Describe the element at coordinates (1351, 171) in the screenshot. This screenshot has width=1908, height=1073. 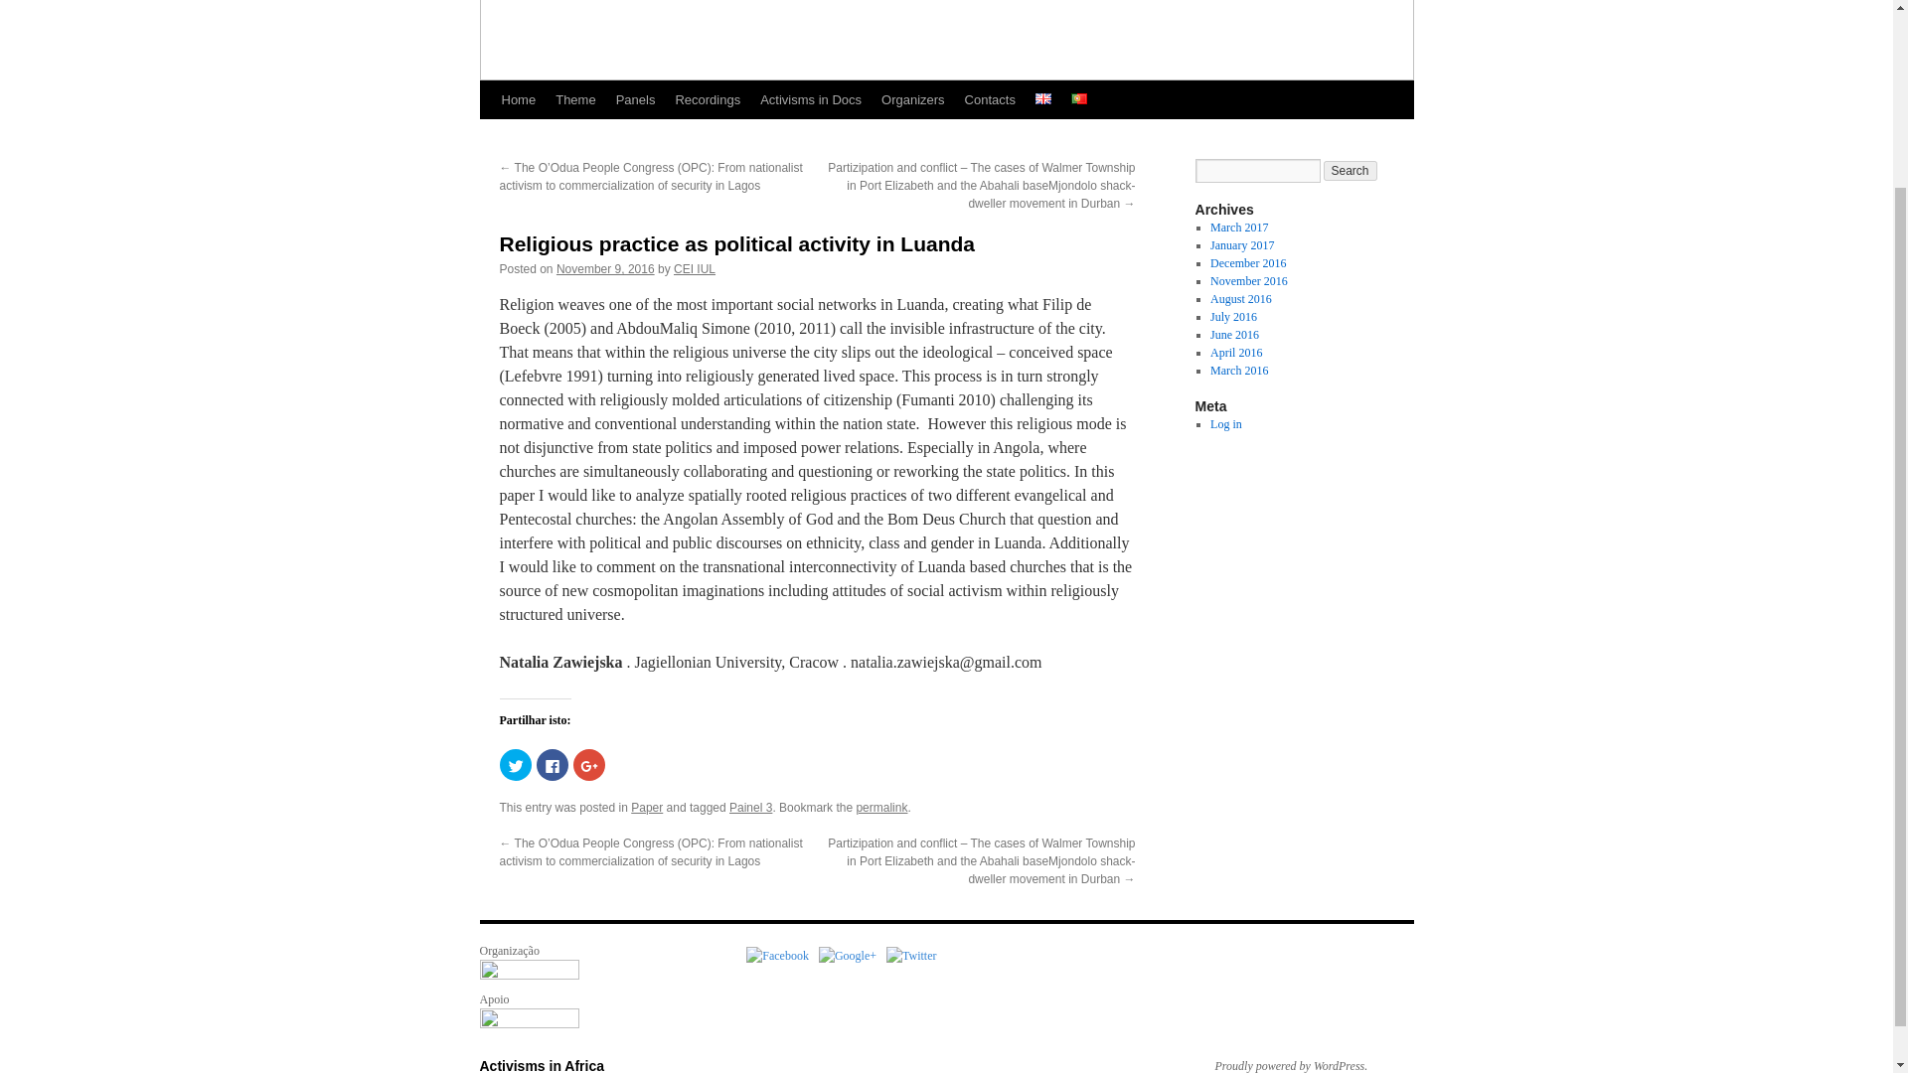
I see `Search` at that location.